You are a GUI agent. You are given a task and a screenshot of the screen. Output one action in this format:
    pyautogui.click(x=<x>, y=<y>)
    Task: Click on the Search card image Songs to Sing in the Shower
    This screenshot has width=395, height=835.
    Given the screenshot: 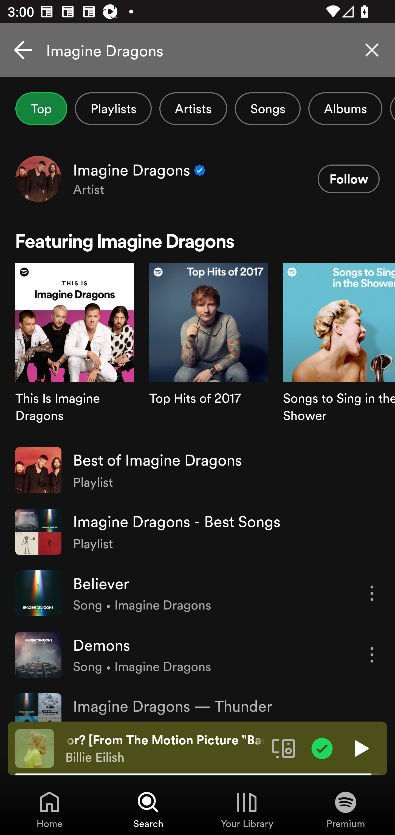 What is the action you would take?
    pyautogui.click(x=339, y=351)
    